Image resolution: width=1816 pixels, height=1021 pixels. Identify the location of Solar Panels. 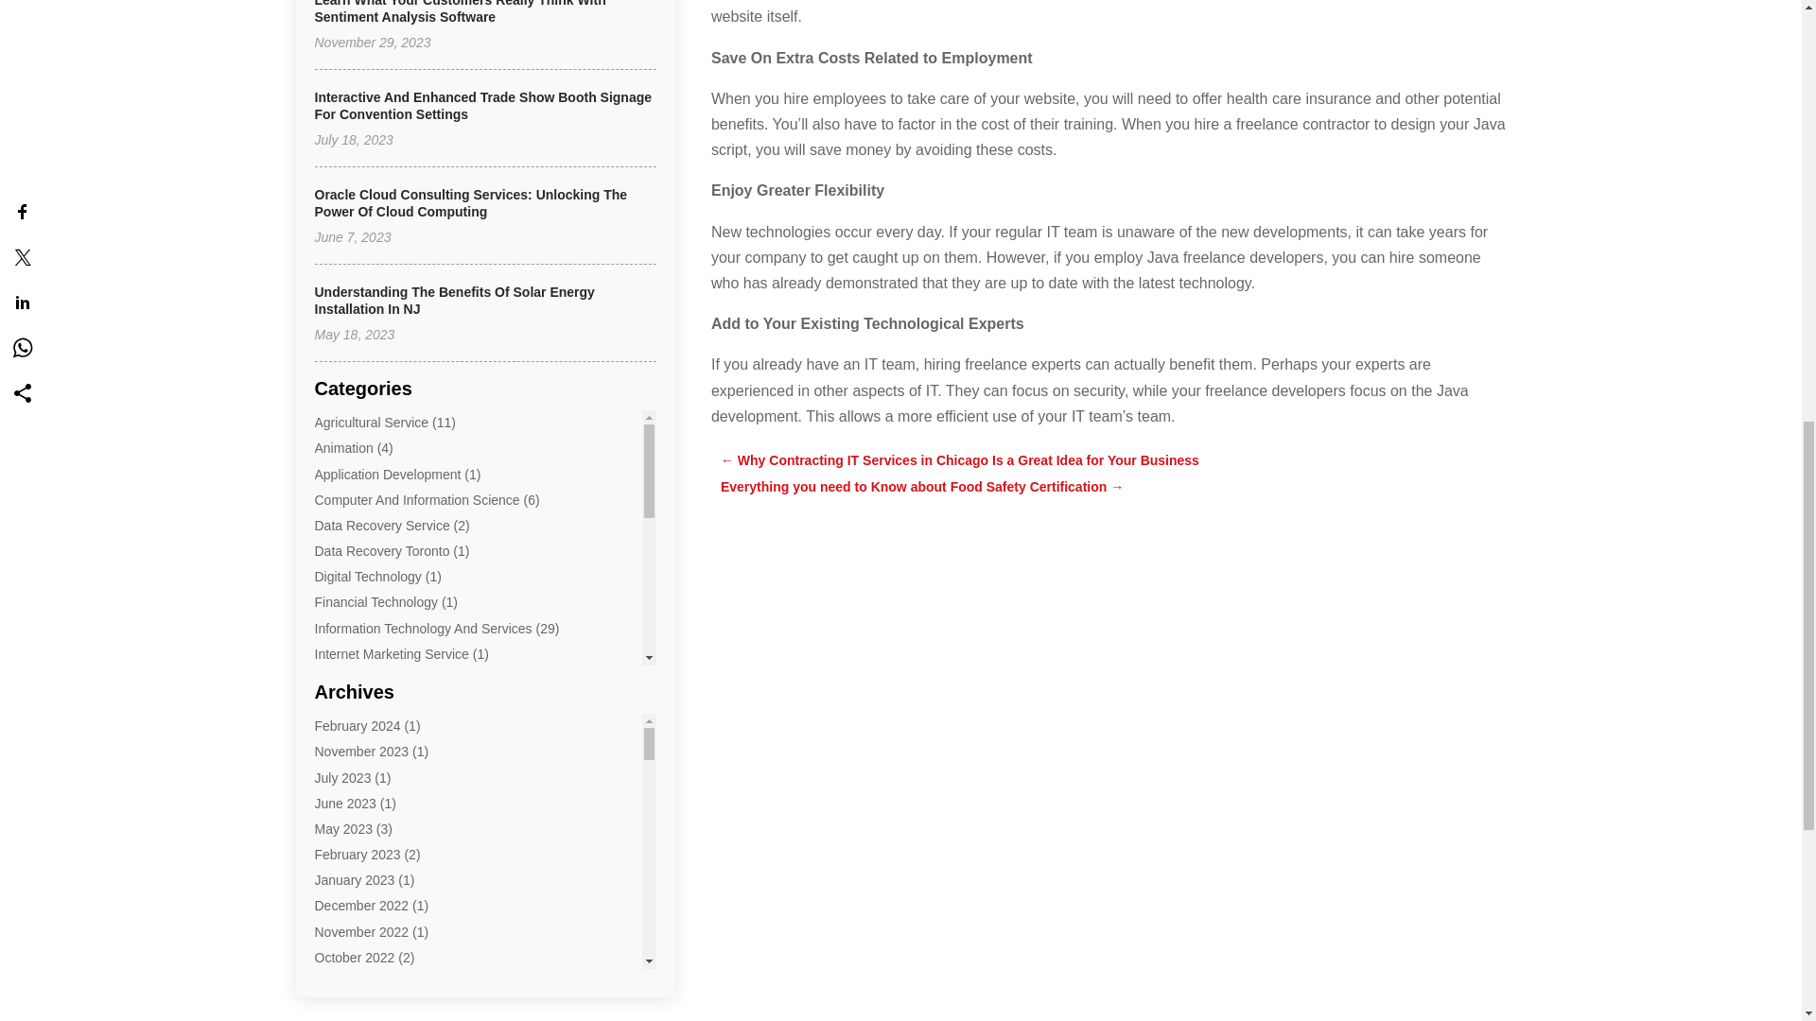
(351, 885).